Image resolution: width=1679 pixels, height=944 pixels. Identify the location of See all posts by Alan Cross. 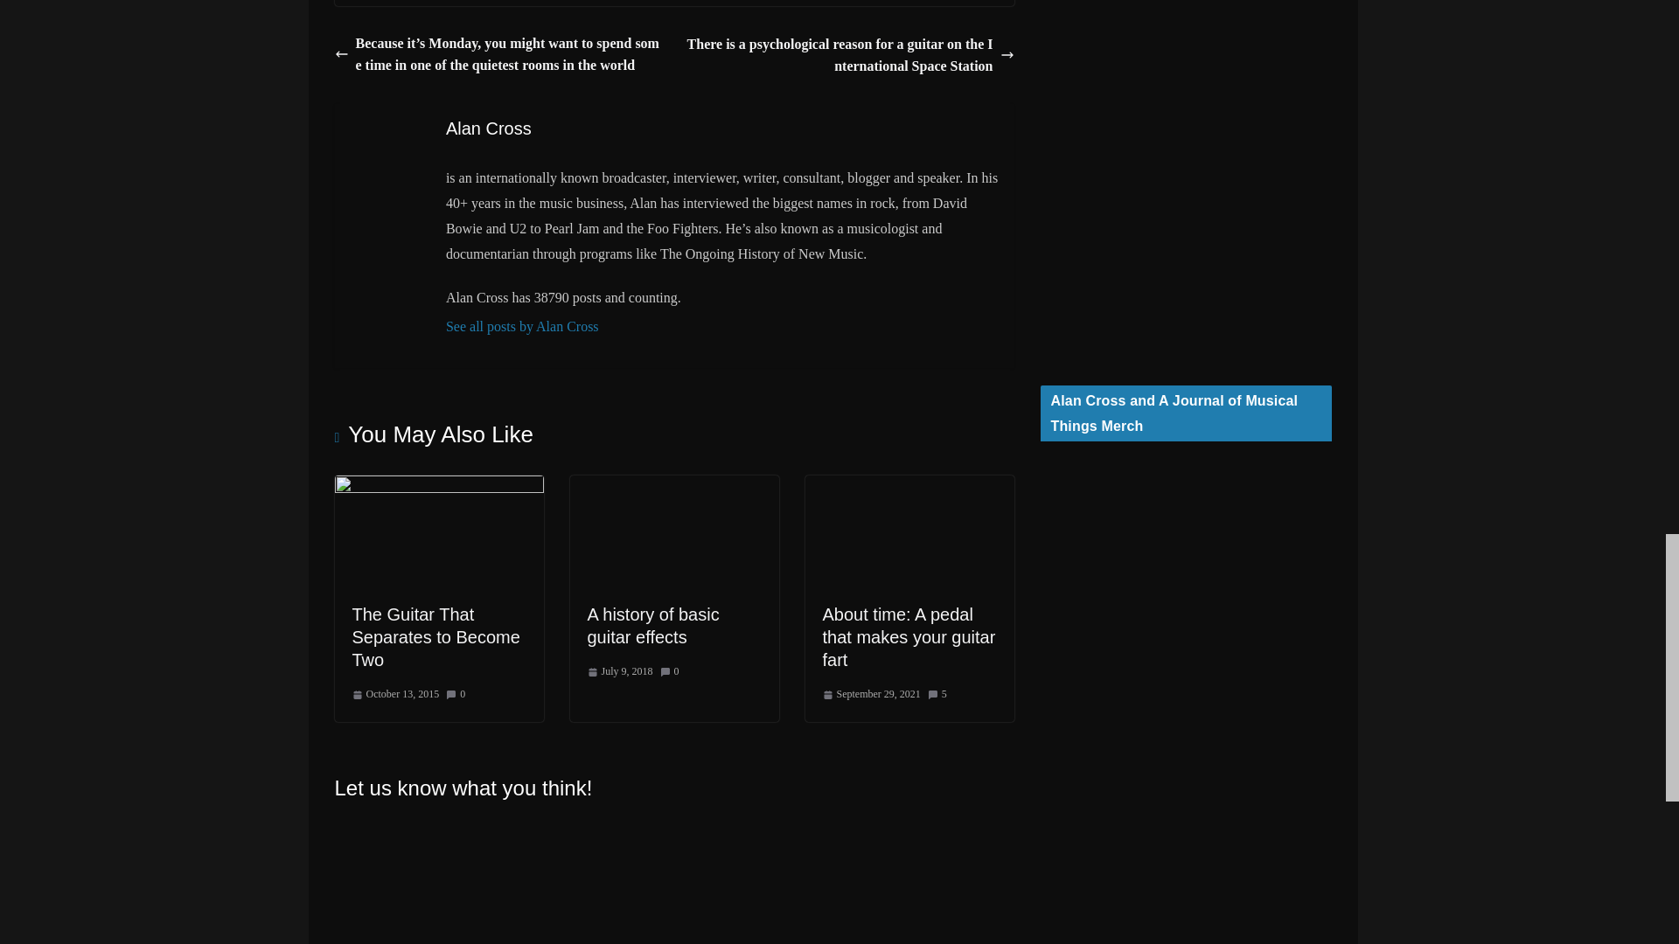
(723, 327).